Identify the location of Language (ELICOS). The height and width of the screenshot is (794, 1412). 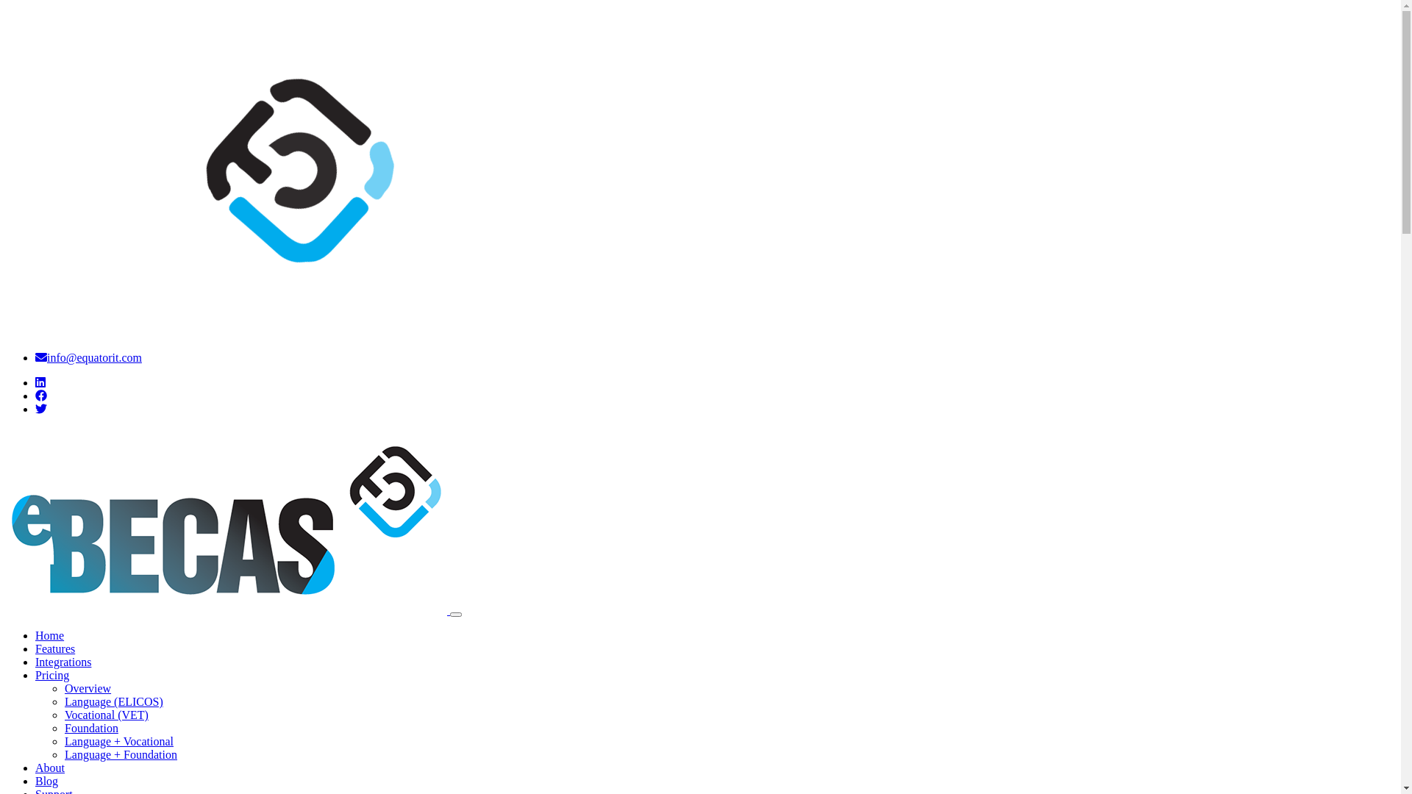
(114, 701).